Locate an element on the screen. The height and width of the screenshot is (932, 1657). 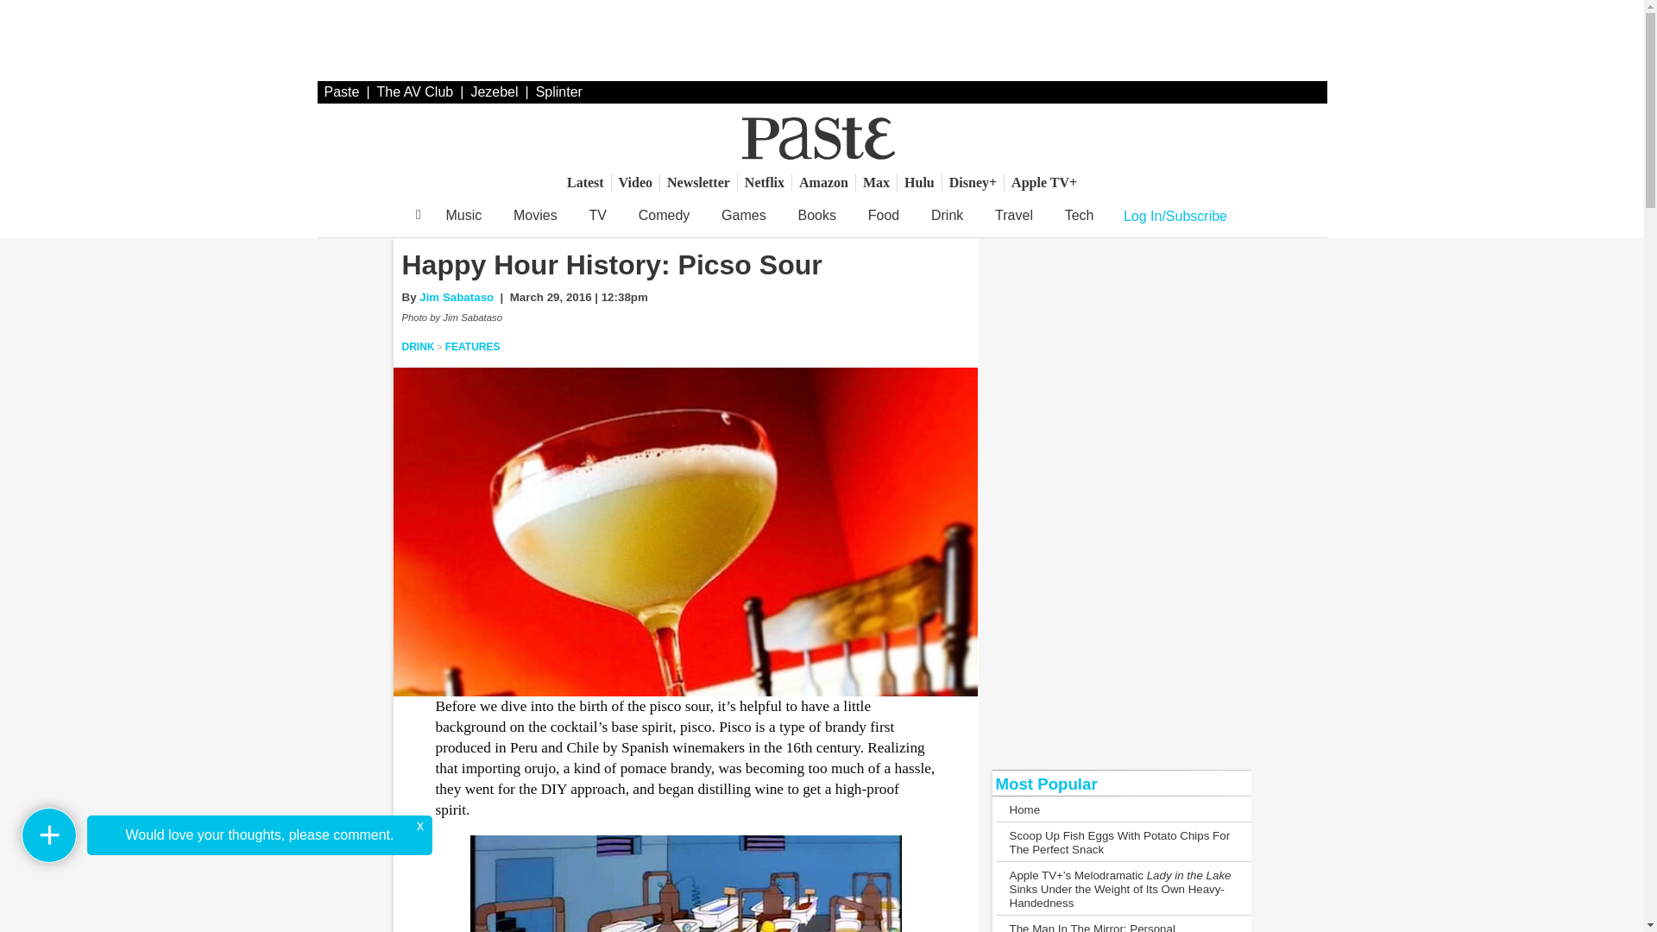
Amazon is located at coordinates (823, 182).